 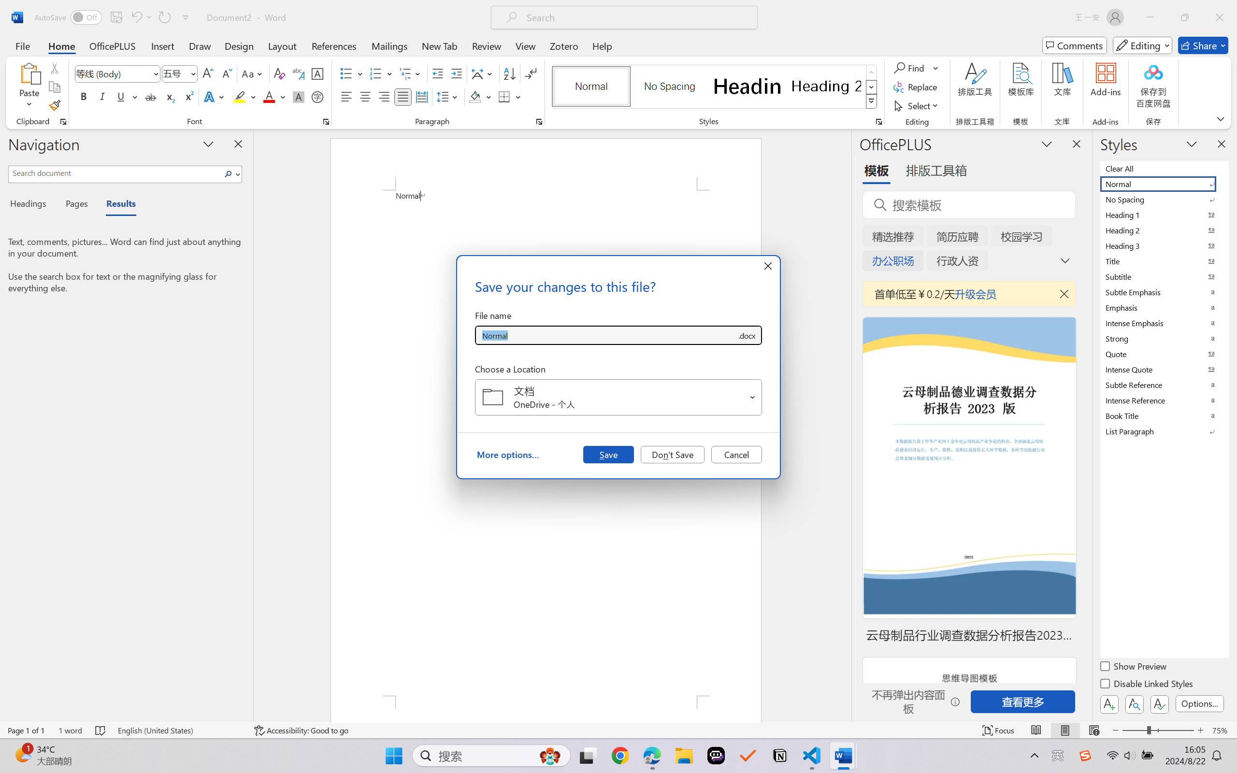 What do you see at coordinates (29, 87) in the screenshot?
I see `Paste` at bounding box center [29, 87].